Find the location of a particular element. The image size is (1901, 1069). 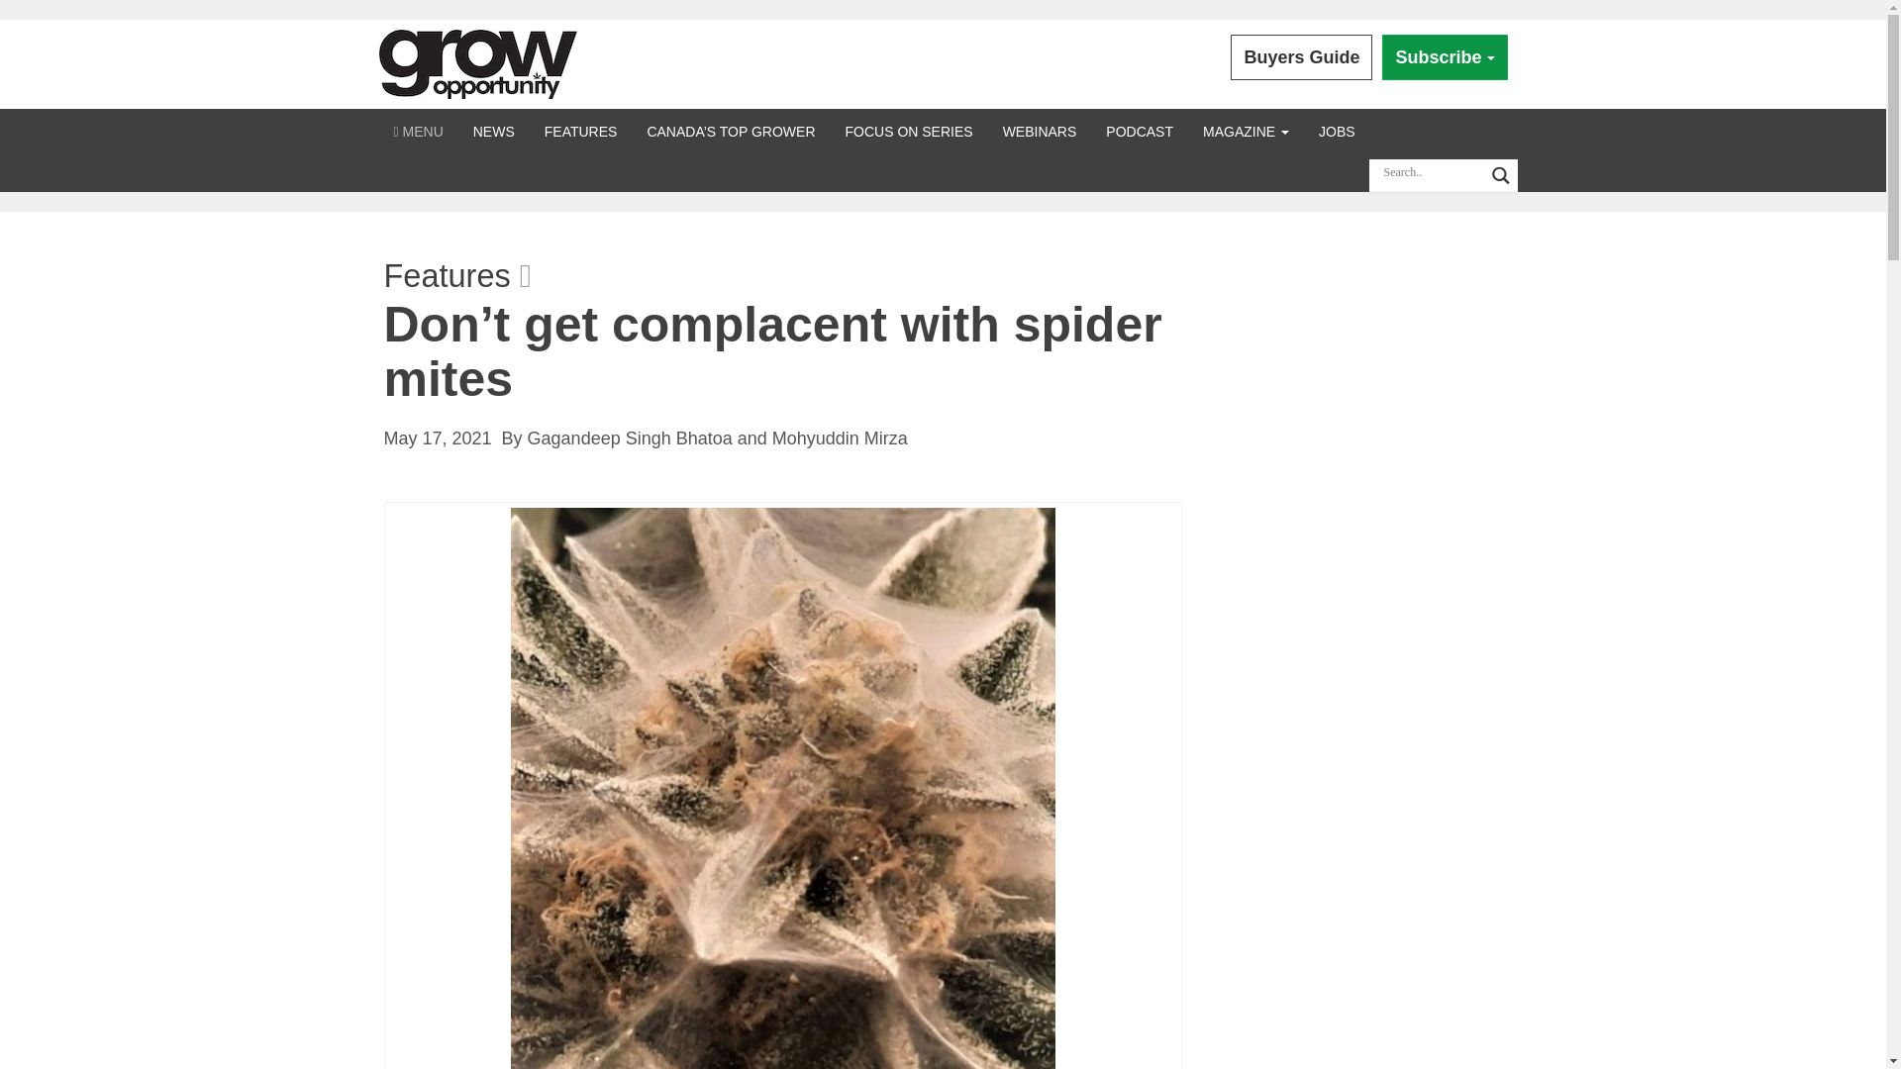

PODCAST is located at coordinates (1140, 131).